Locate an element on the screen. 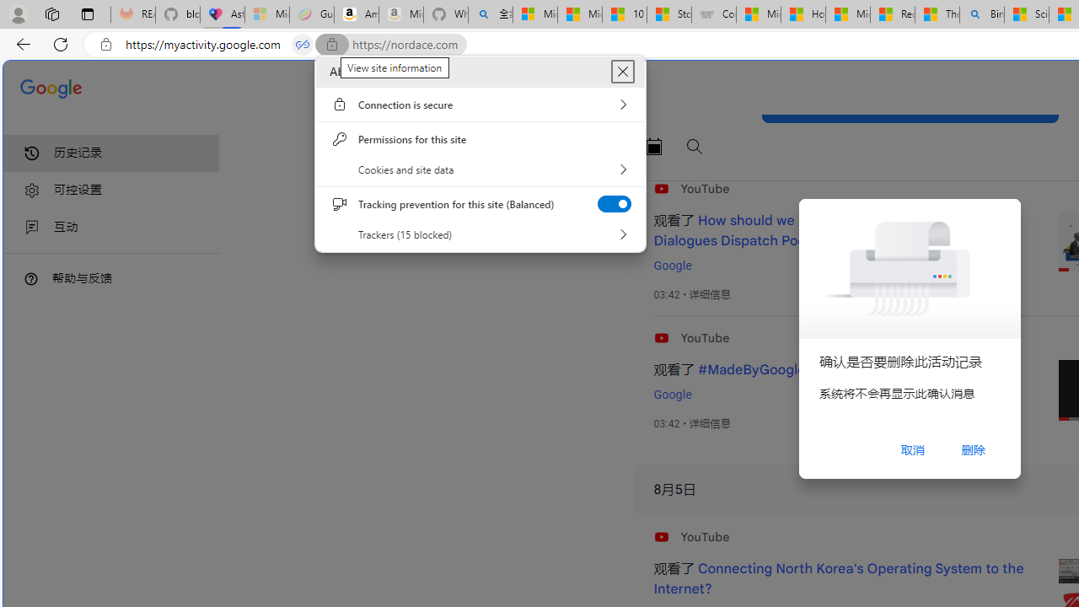  About nordace.com is located at coordinates (622, 72).